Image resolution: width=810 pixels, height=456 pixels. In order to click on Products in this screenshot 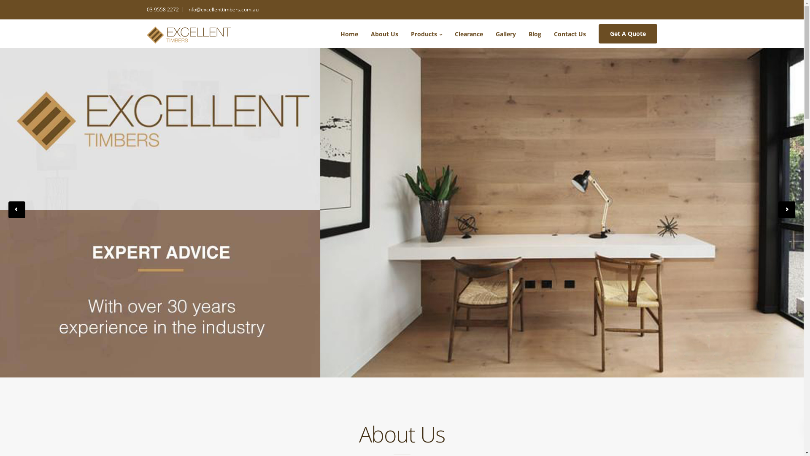, I will do `click(426, 34)`.